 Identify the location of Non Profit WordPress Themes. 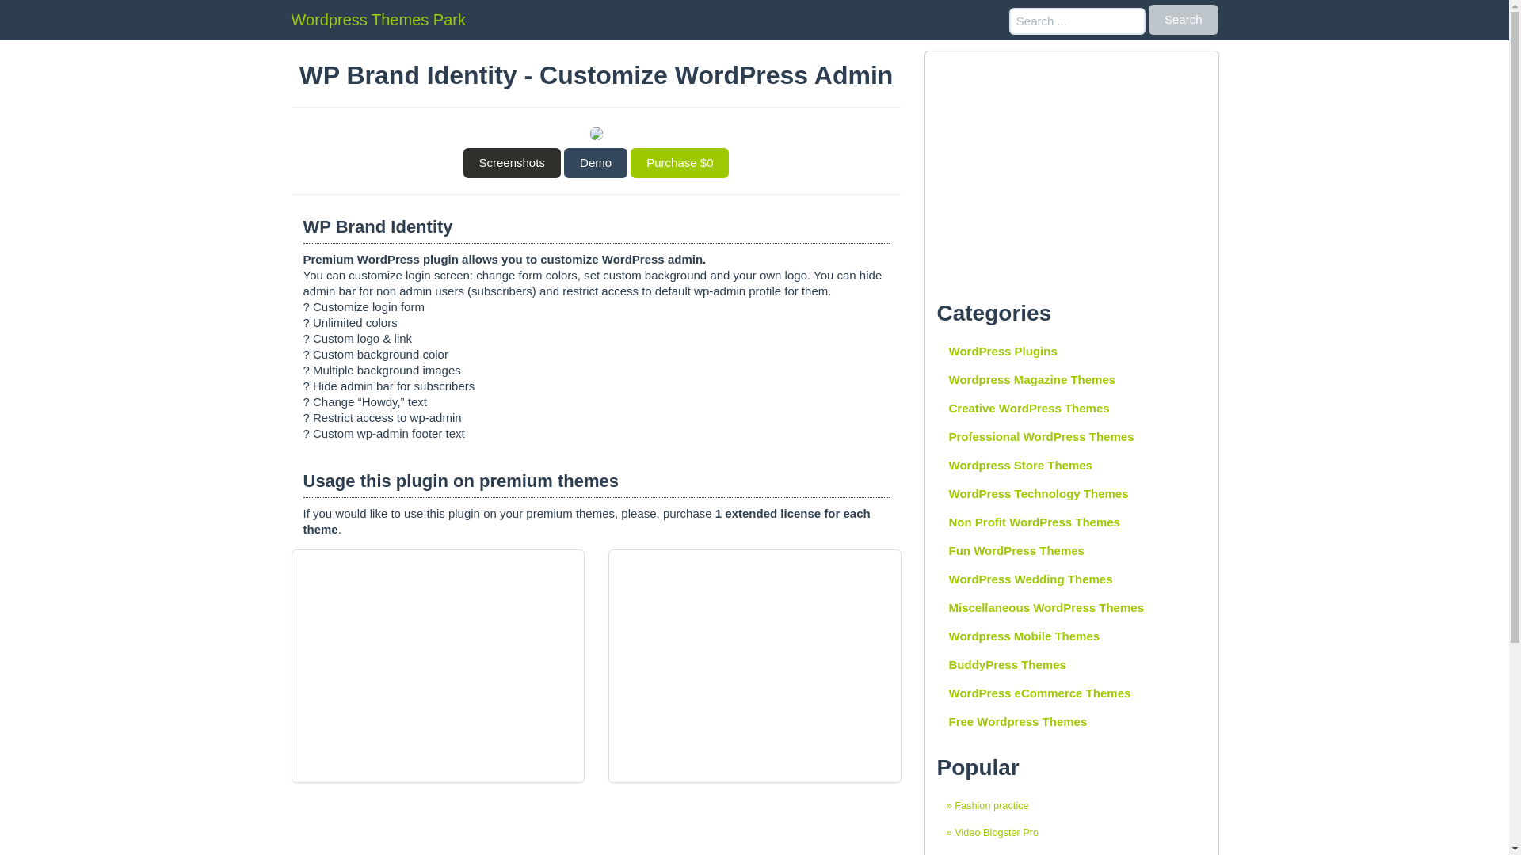
(1071, 522).